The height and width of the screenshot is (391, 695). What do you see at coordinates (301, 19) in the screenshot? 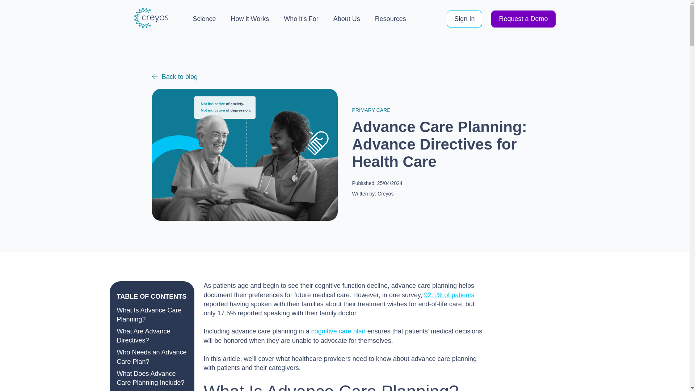
I see `Who it's For` at bounding box center [301, 19].